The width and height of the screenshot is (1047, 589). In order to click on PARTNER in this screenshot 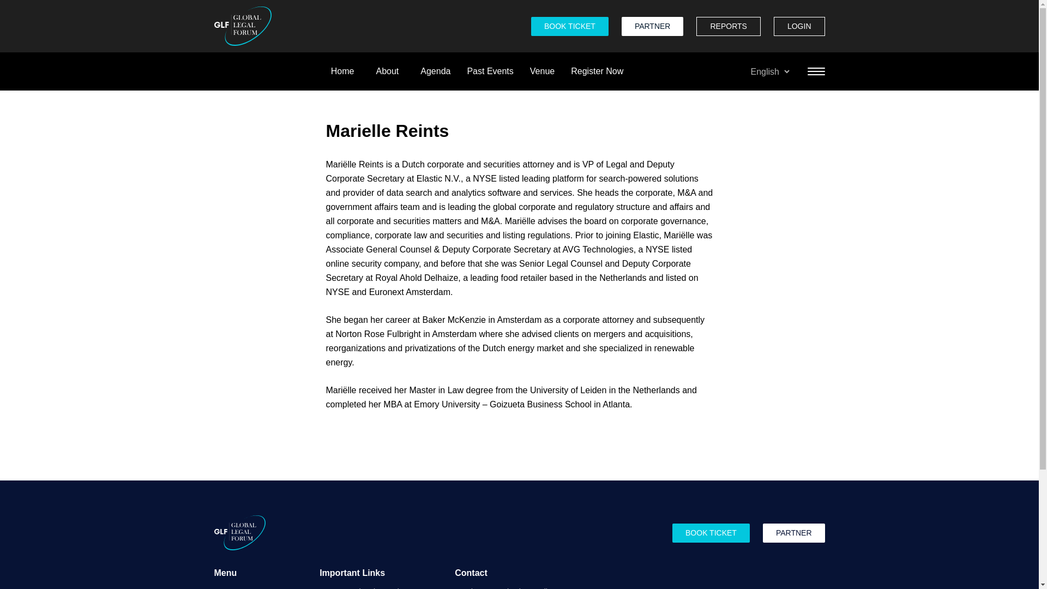, I will do `click(652, 26)`.